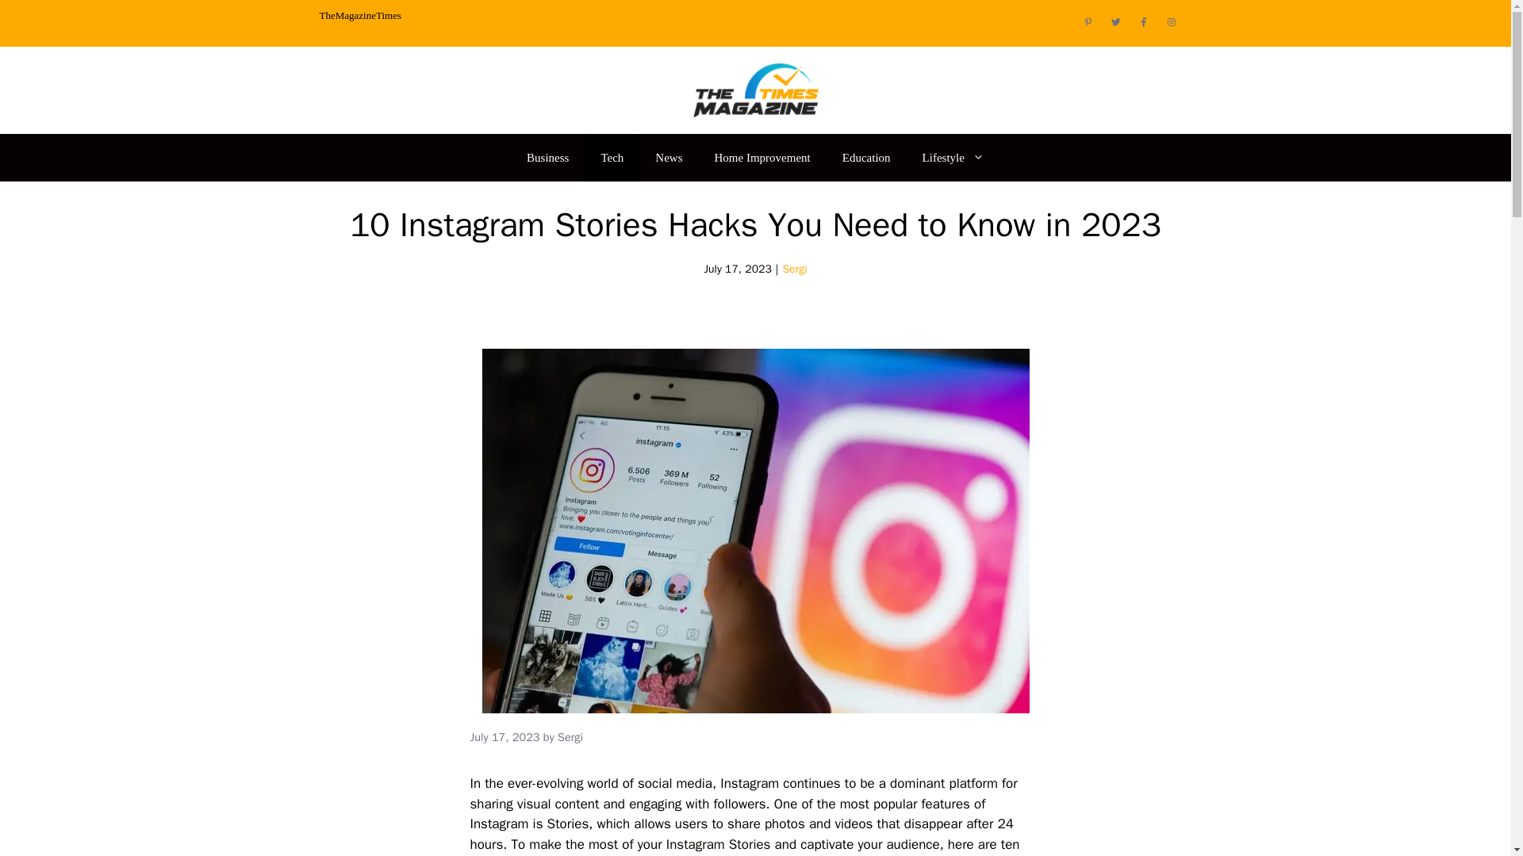 This screenshot has height=856, width=1523. Describe the element at coordinates (795, 268) in the screenshot. I see `Sergi` at that location.